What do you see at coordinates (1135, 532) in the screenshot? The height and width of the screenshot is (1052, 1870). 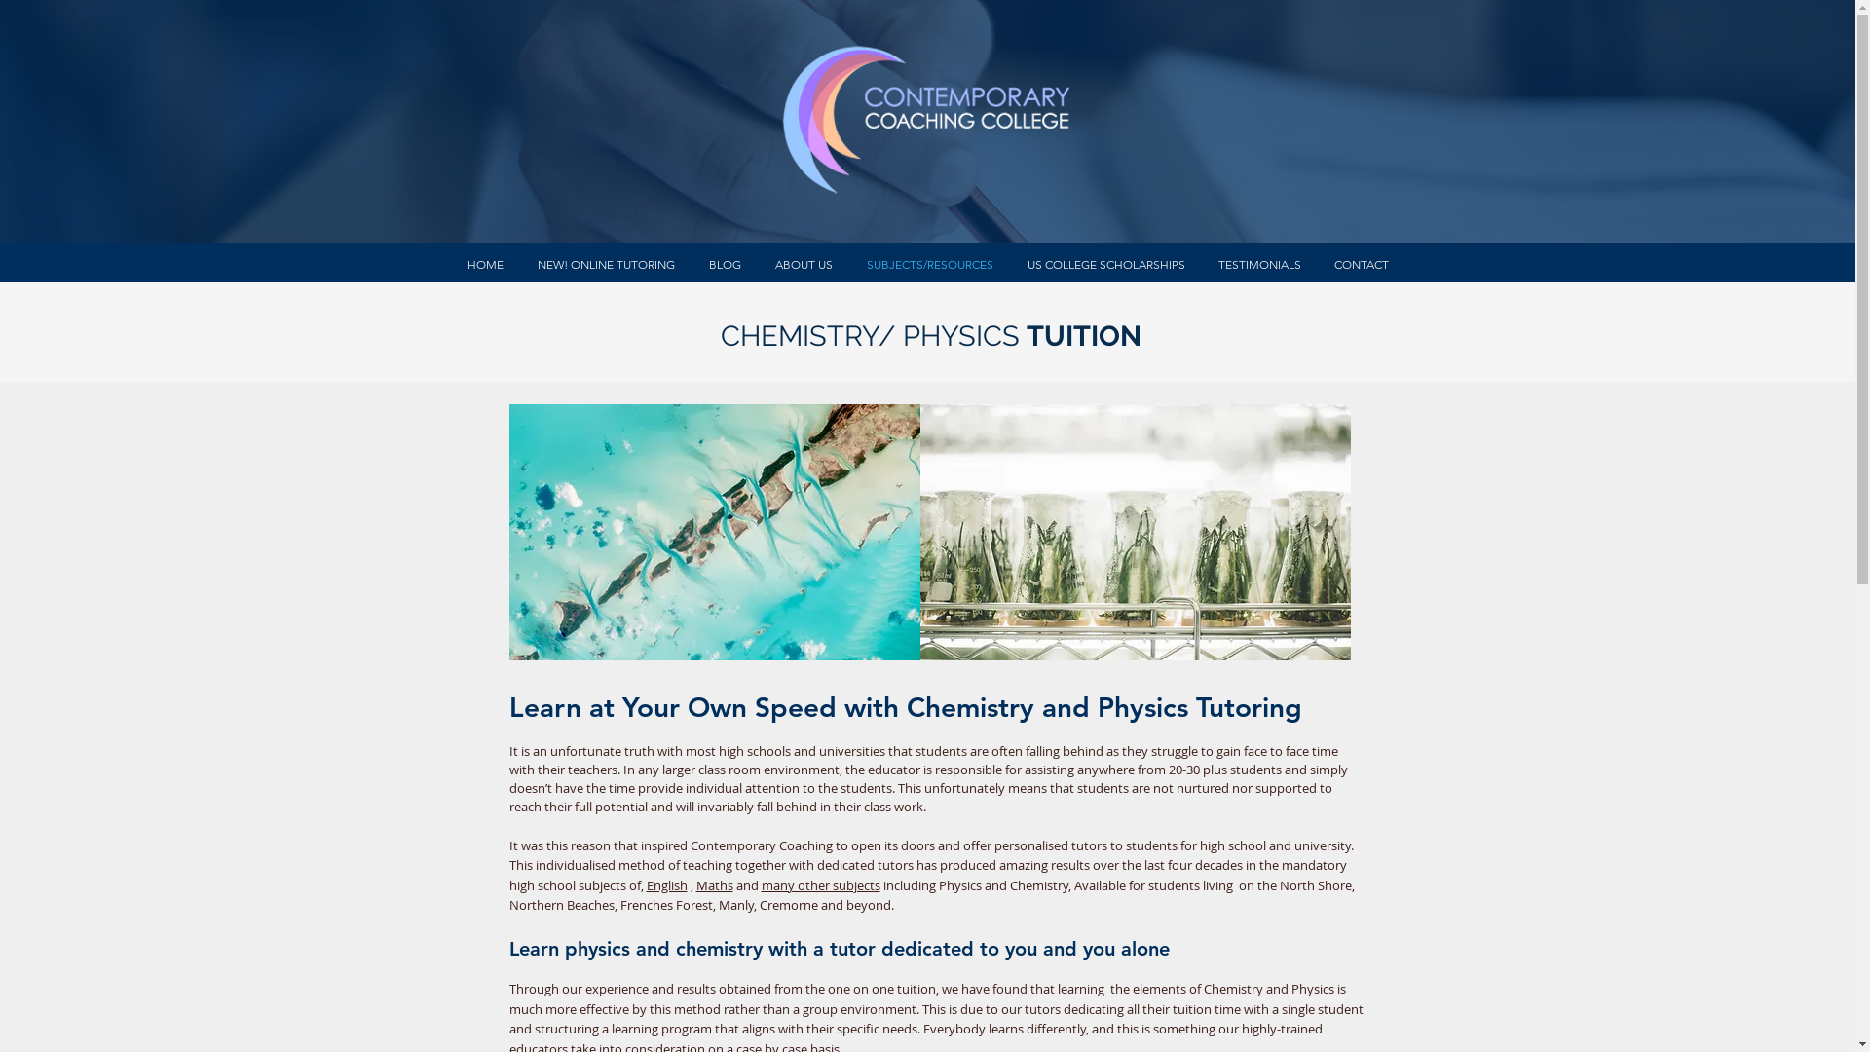 I see `Learn more about our Chemistry and Physics Tuition` at bounding box center [1135, 532].